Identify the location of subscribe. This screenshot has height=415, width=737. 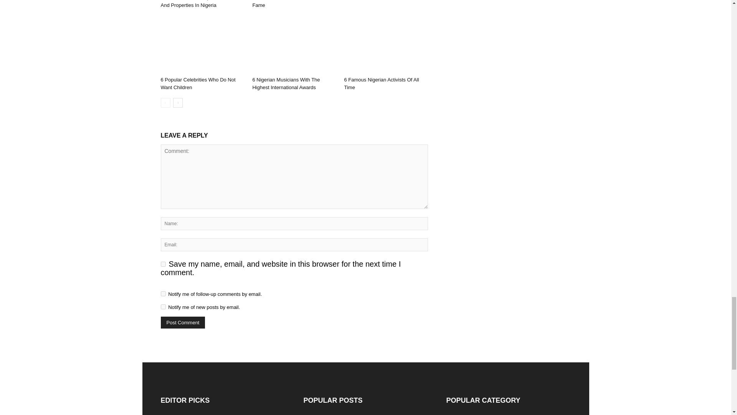
(163, 294).